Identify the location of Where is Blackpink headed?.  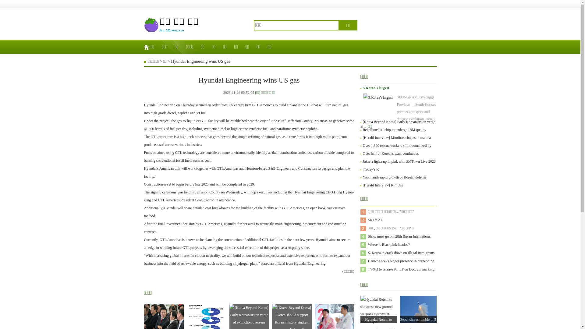
(389, 245).